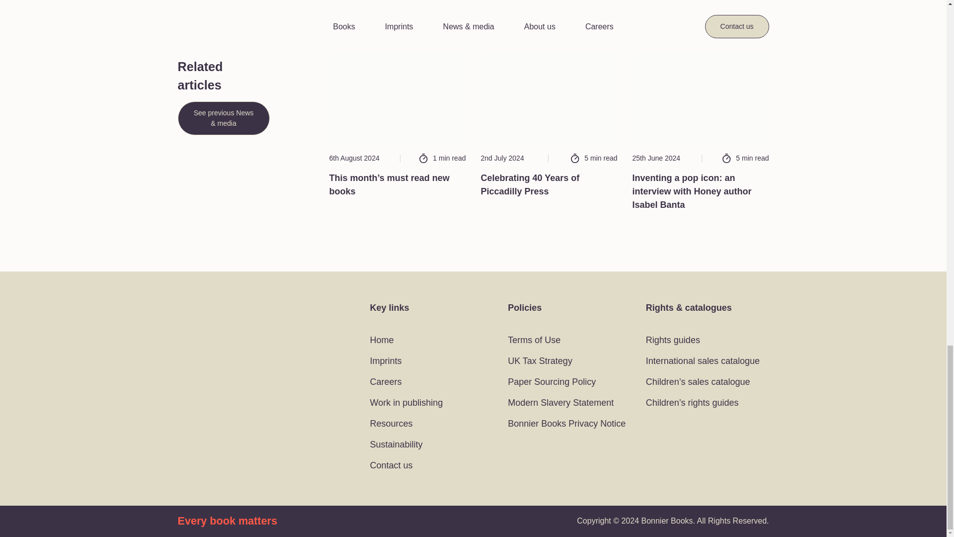 The width and height of the screenshot is (954, 537). What do you see at coordinates (382, 340) in the screenshot?
I see `Home` at bounding box center [382, 340].